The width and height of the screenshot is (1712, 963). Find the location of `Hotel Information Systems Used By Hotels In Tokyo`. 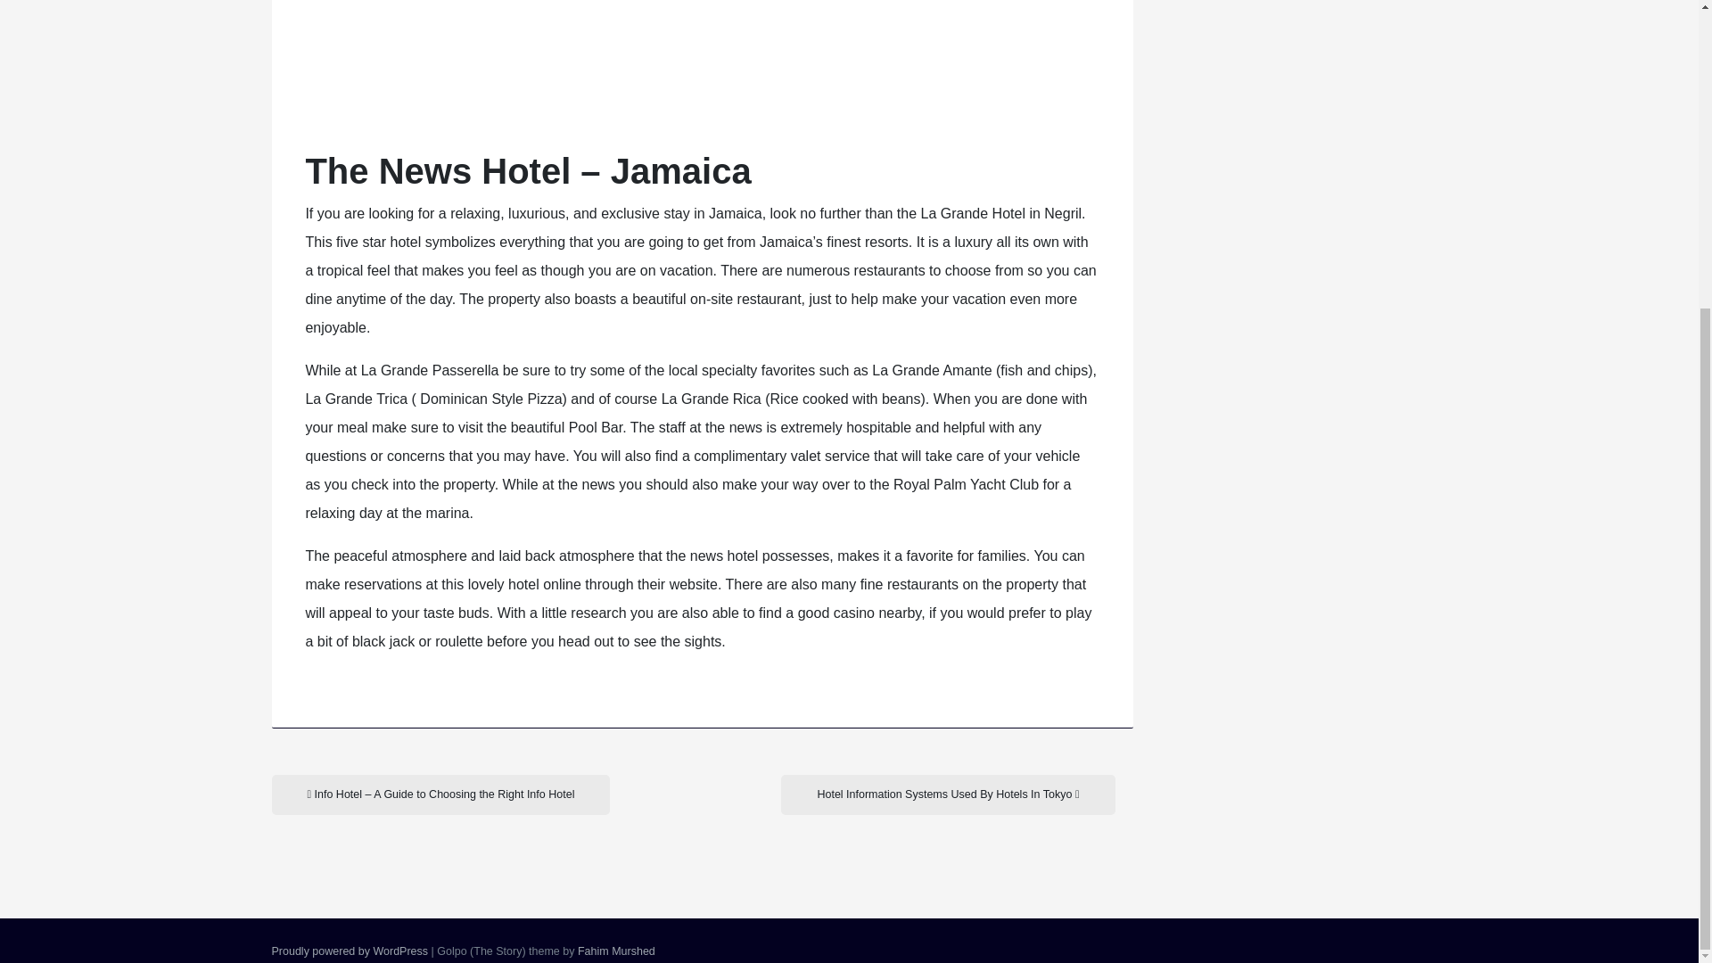

Hotel Information Systems Used By Hotels In Tokyo is located at coordinates (947, 794).